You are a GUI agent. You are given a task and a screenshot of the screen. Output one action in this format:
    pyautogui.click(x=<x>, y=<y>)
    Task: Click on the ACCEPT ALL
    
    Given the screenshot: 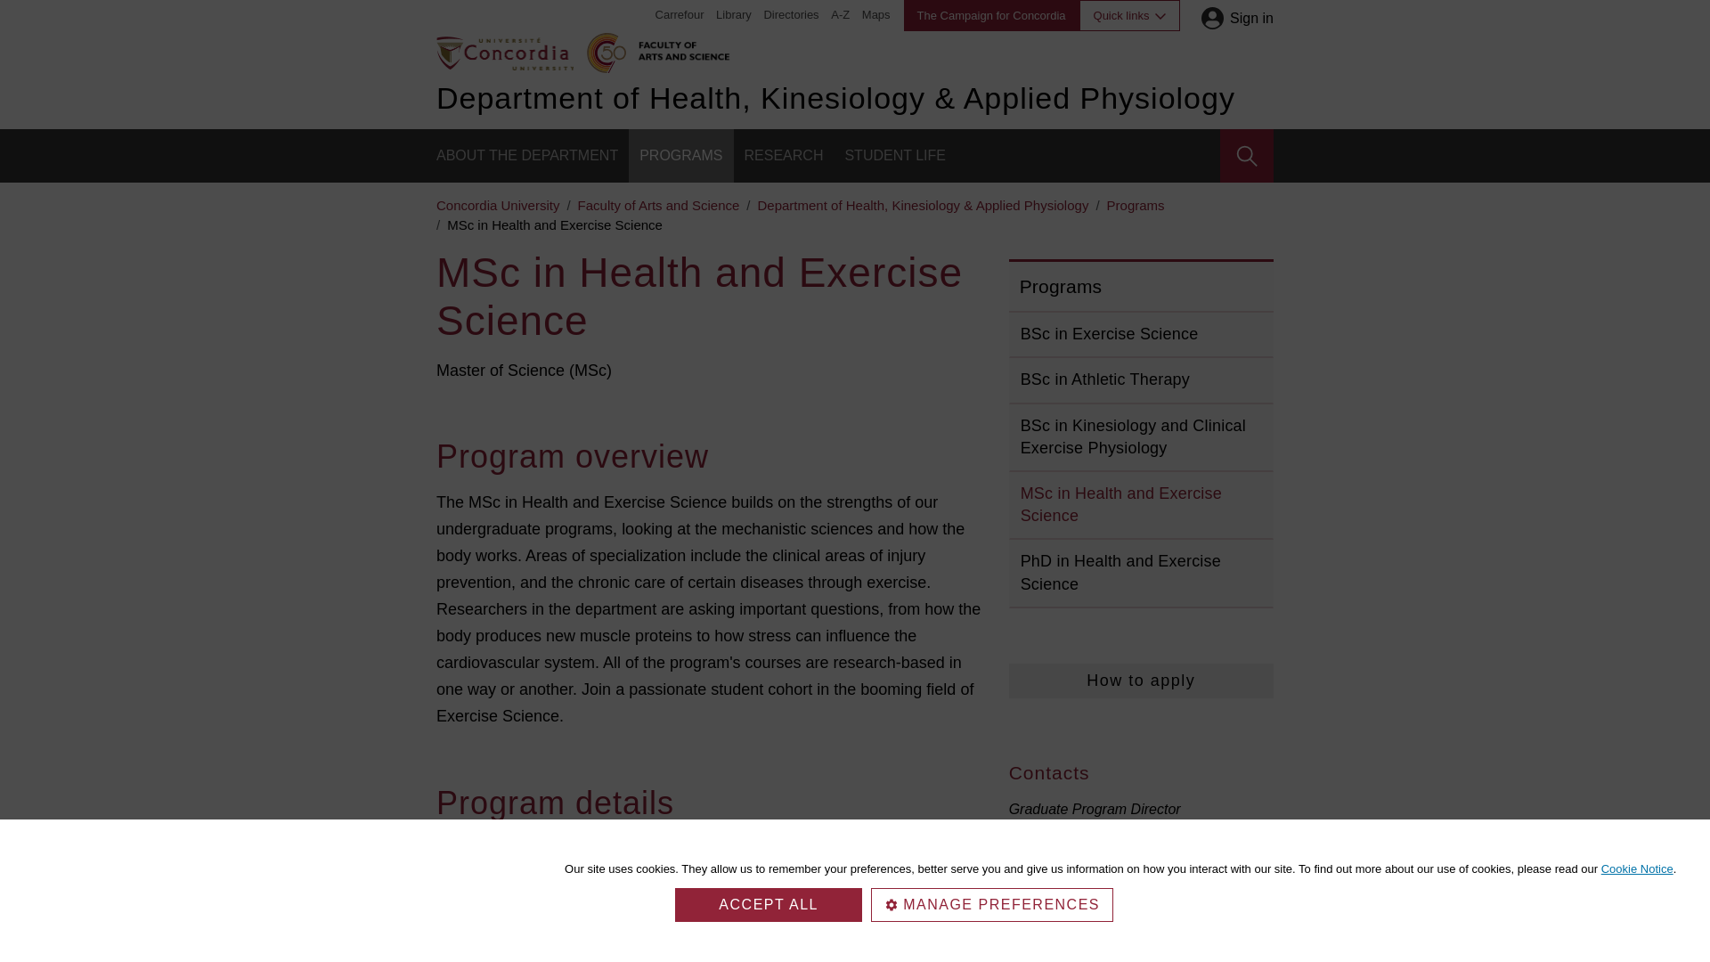 What is the action you would take?
    pyautogui.click(x=768, y=904)
    